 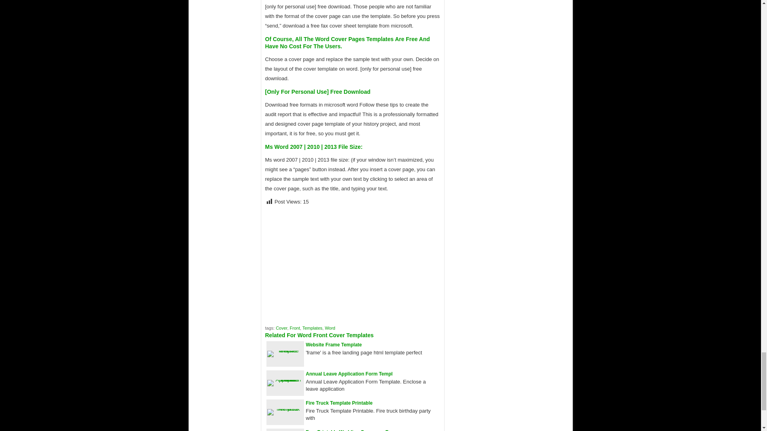 What do you see at coordinates (349, 374) in the screenshot?
I see `Annual Leave Application Form Templ` at bounding box center [349, 374].